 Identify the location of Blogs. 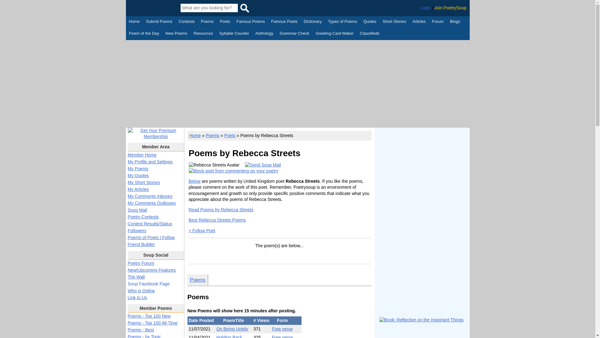
(455, 22).